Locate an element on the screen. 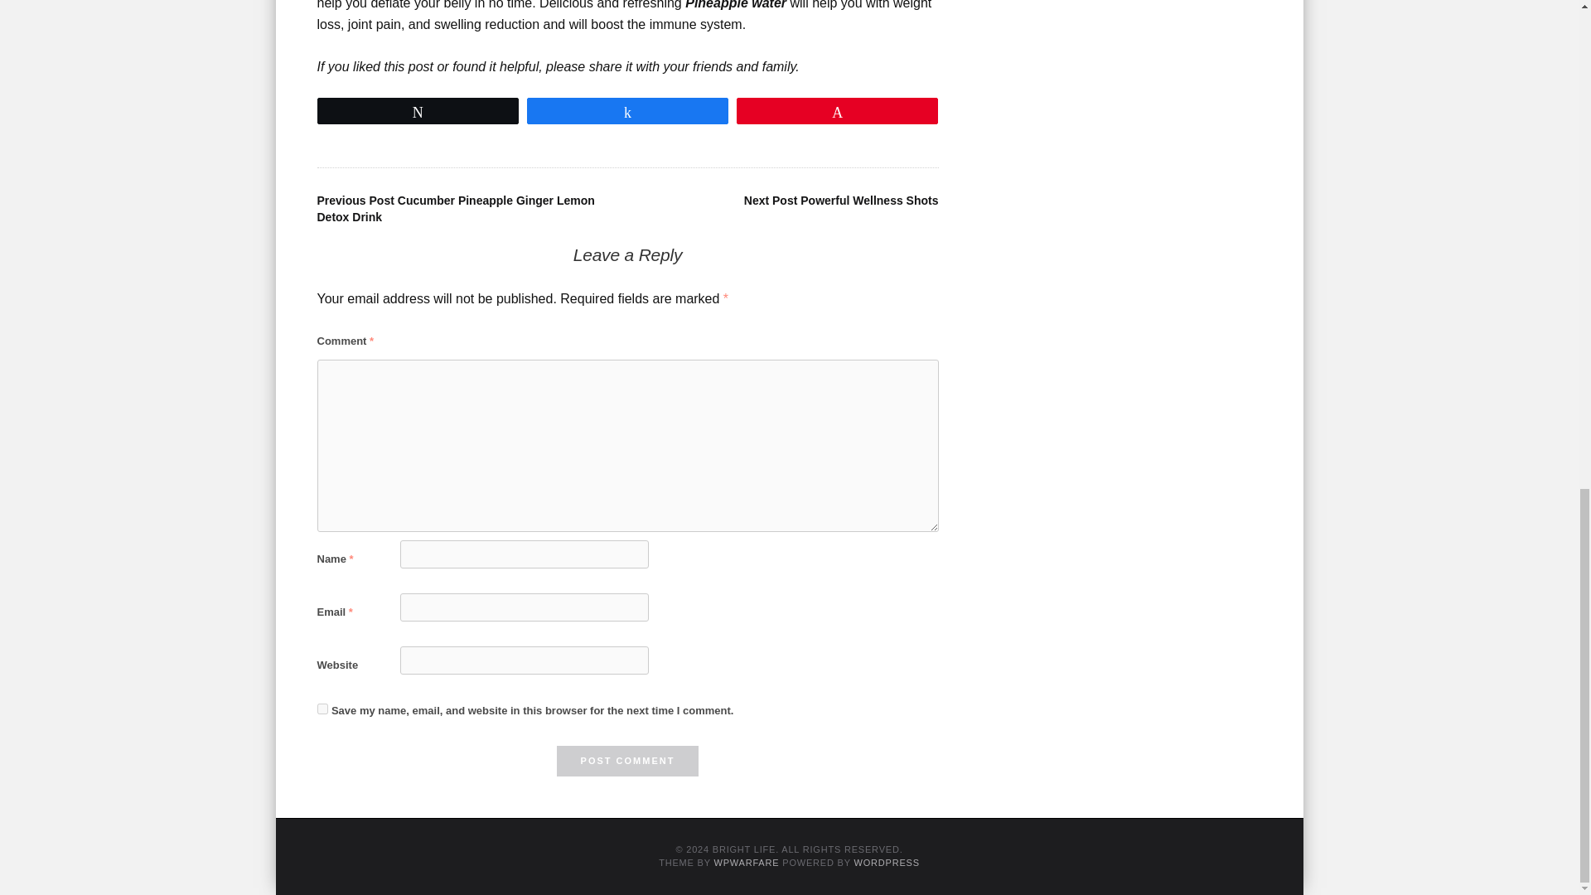  Previous Post Cucumber Pineapple Ginger Lemon Detox Drink is located at coordinates (455, 209).